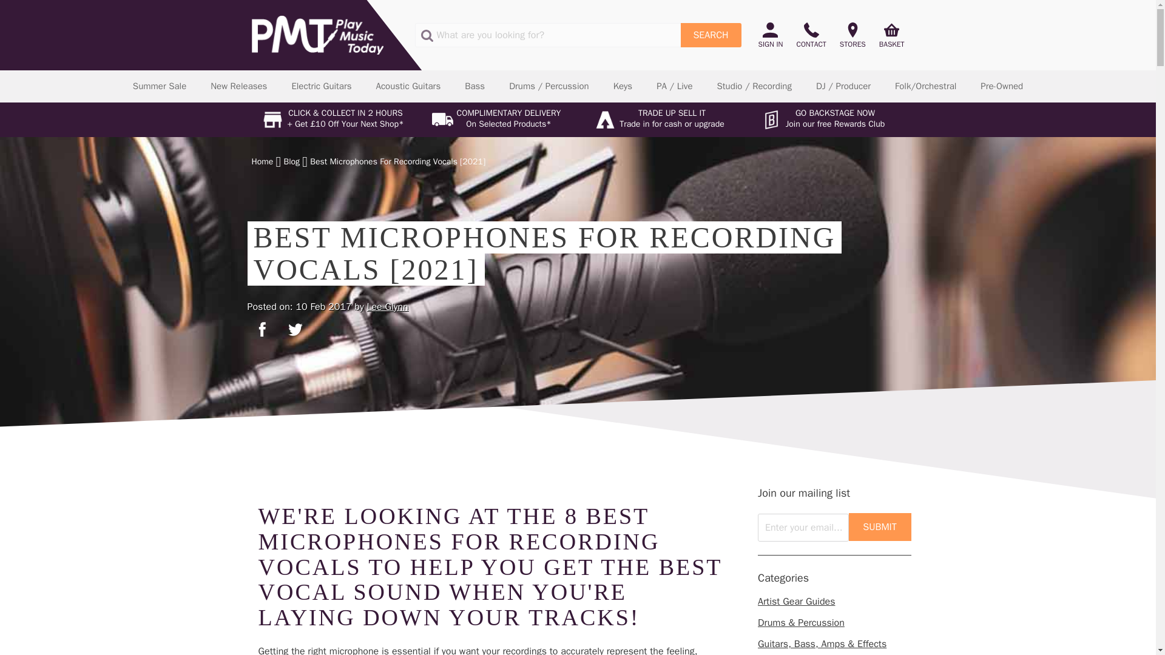  What do you see at coordinates (774, 35) in the screenshot?
I see `SIGN IN` at bounding box center [774, 35].